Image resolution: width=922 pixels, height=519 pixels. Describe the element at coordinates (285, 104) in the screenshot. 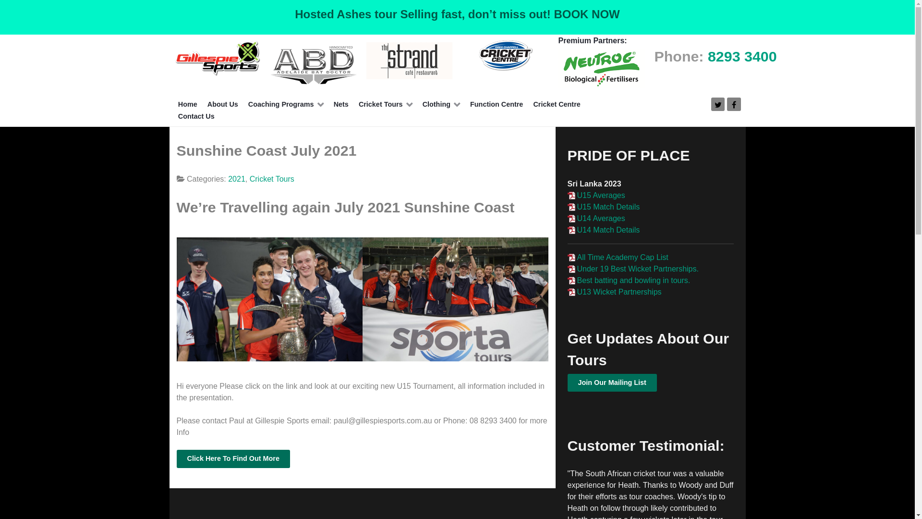

I see `Coaching Programs` at that location.